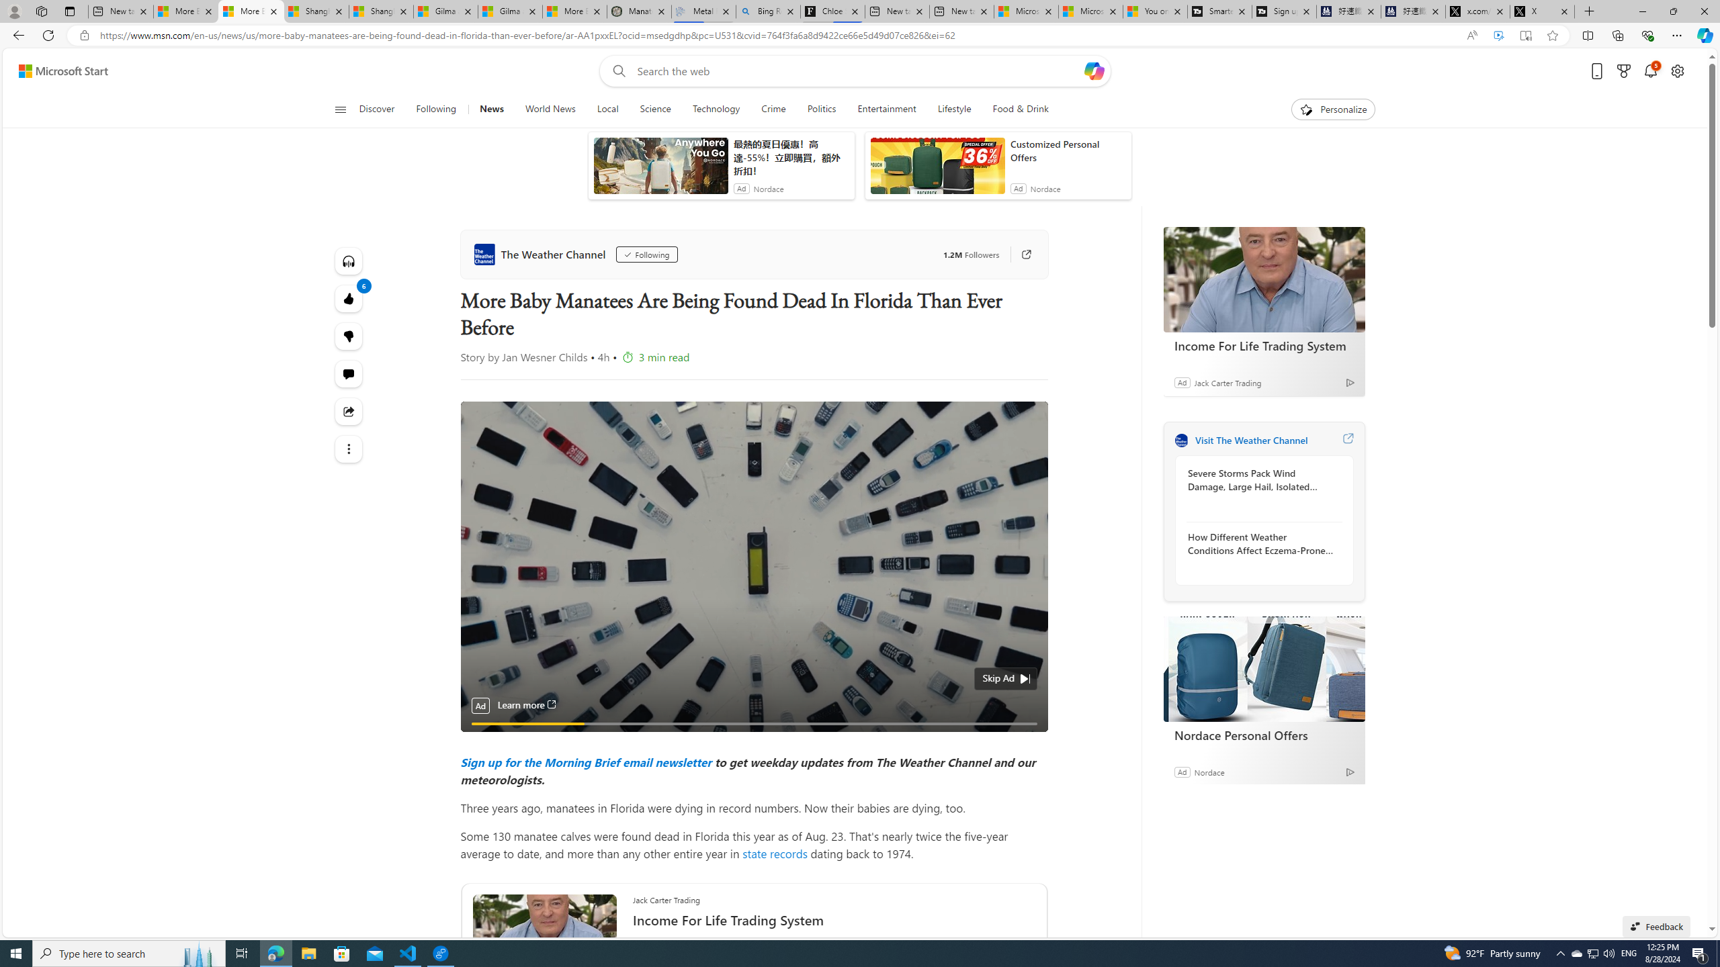 This screenshot has width=1720, height=967. What do you see at coordinates (1094, 71) in the screenshot?
I see `Open Copilot` at bounding box center [1094, 71].